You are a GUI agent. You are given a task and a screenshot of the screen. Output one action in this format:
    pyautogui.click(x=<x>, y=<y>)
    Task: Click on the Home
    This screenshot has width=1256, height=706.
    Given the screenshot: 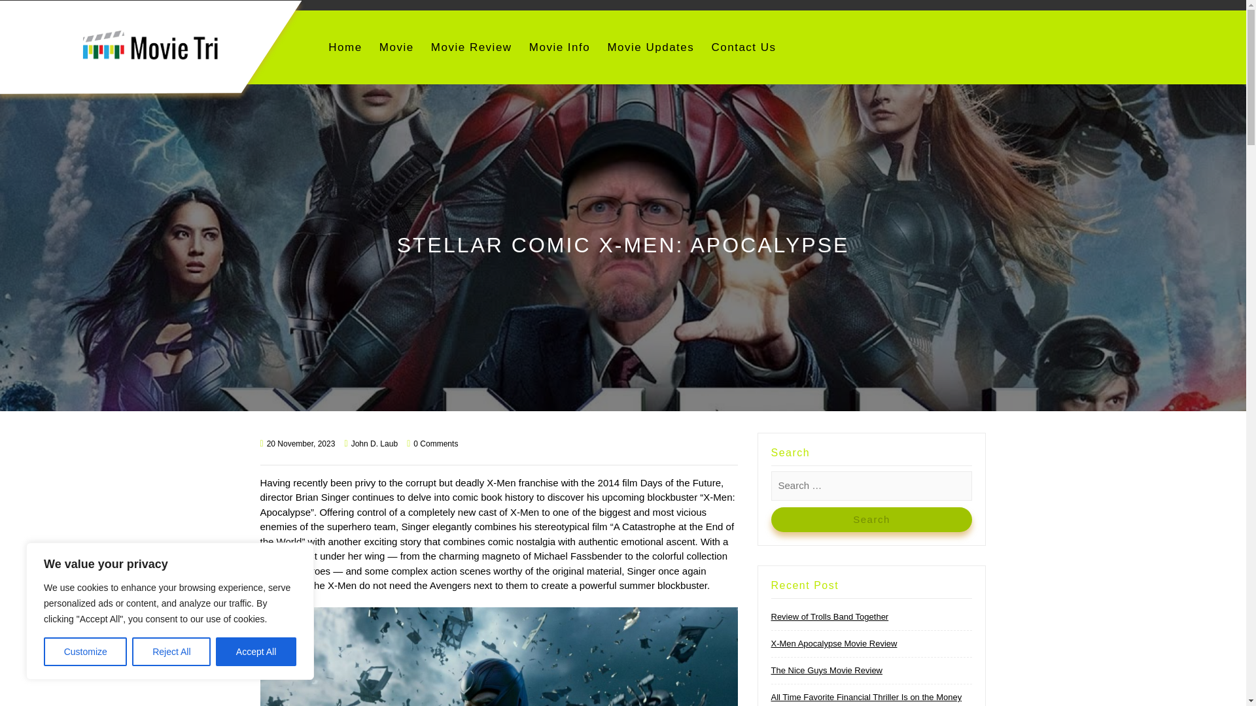 What is the action you would take?
    pyautogui.click(x=344, y=48)
    